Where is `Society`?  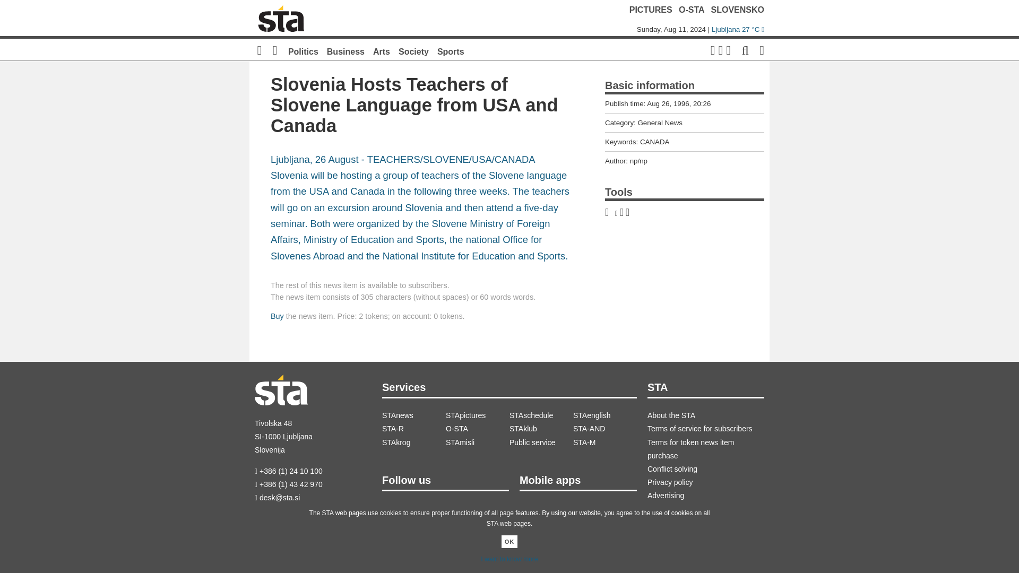
Society is located at coordinates (413, 51).